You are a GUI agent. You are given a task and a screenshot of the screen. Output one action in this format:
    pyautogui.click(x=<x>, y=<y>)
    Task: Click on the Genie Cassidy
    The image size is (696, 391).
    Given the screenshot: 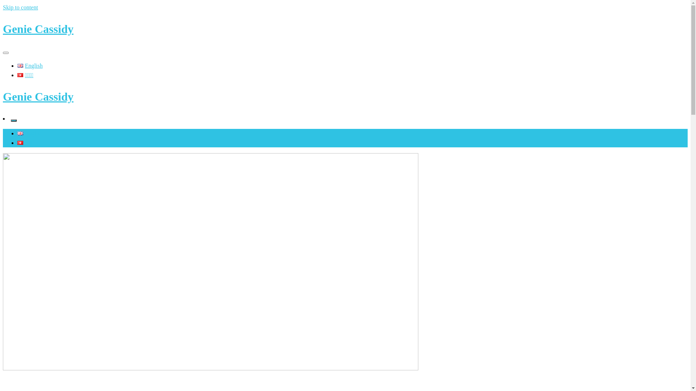 What is the action you would take?
    pyautogui.click(x=38, y=29)
    